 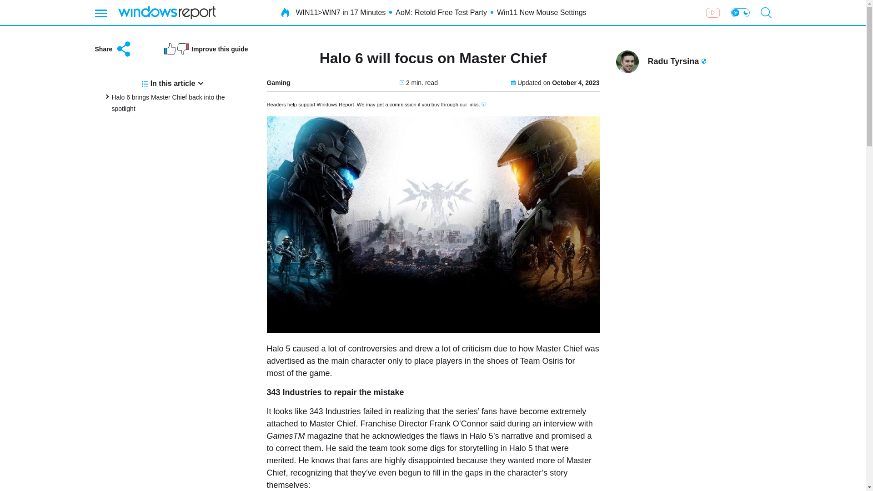 I want to click on Halo 6 brings Master Chief back into the spotlight, so click(x=168, y=103).